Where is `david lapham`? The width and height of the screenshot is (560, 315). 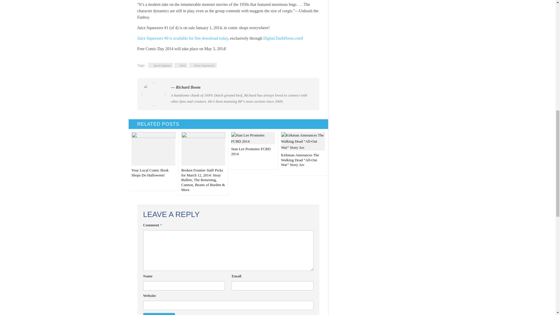 david lapham is located at coordinates (160, 65).